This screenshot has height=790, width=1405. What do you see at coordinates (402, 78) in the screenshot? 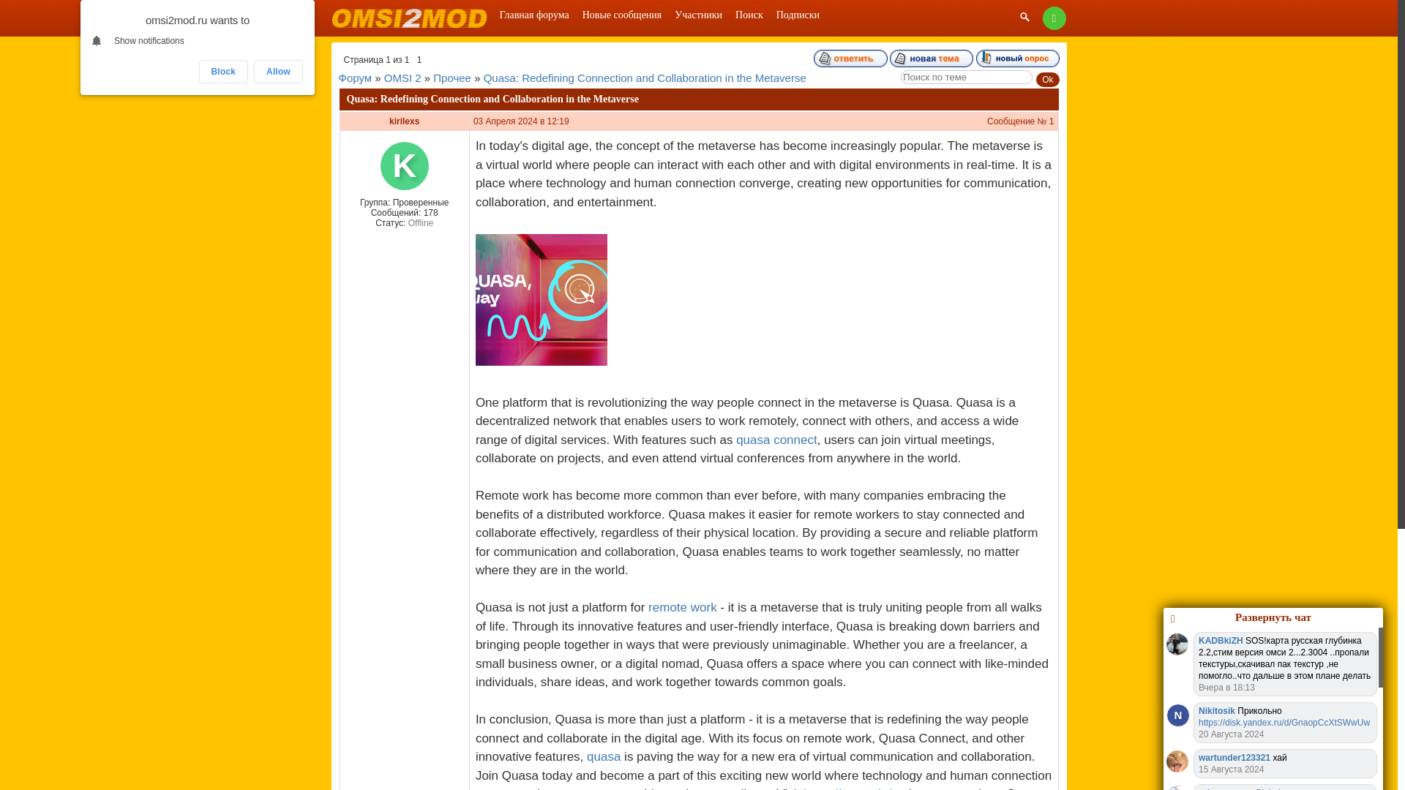
I see `OMSI 2` at bounding box center [402, 78].